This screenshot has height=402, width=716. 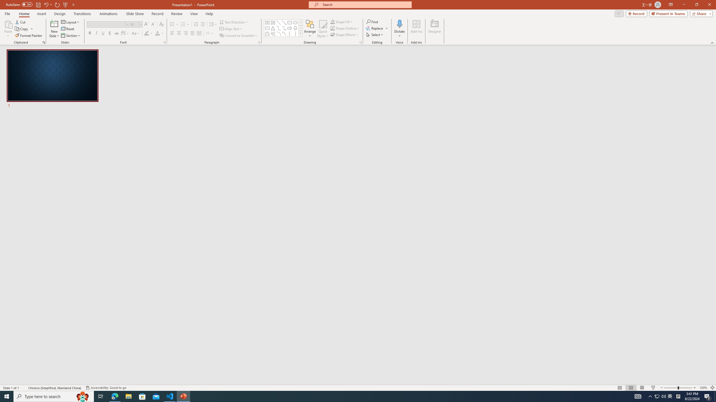 I want to click on Numbering, so click(x=185, y=25).